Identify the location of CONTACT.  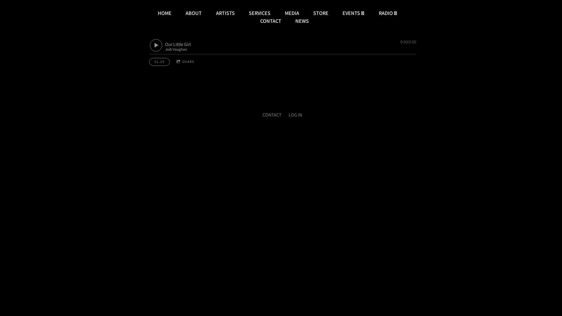
(272, 115).